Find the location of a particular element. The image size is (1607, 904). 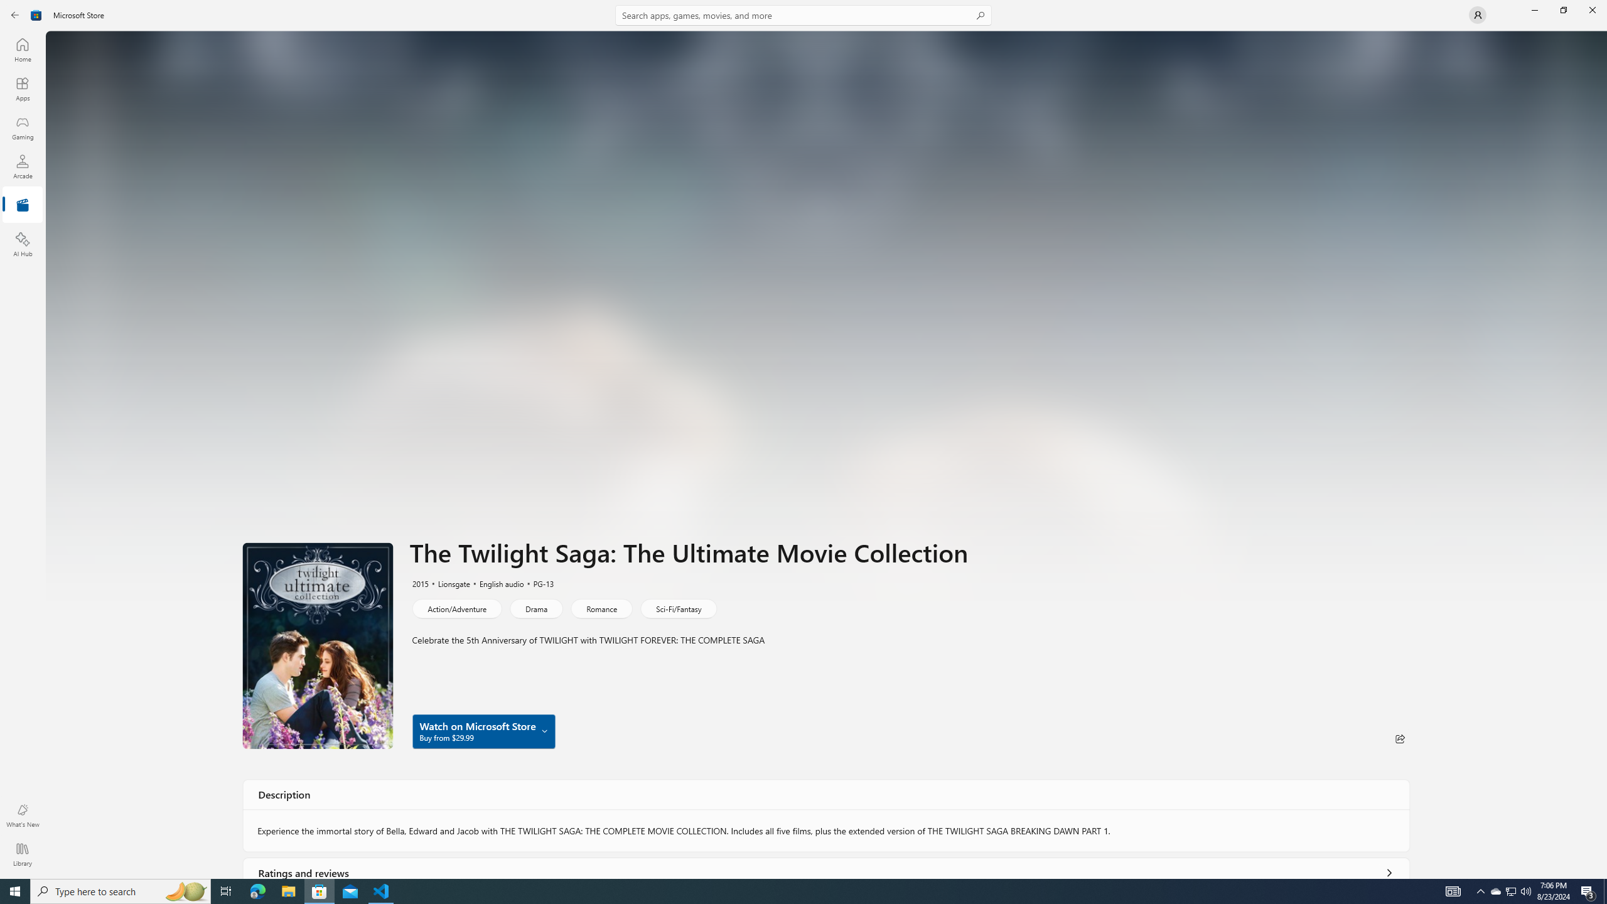

Show all ratings and reviews is located at coordinates (1389, 870).